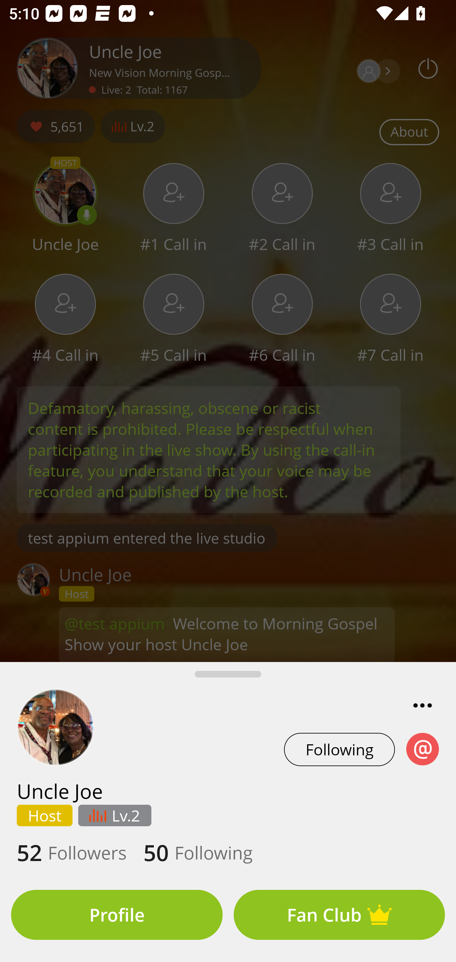 Image resolution: width=456 pixels, height=962 pixels. What do you see at coordinates (339, 749) in the screenshot?
I see `Following` at bounding box center [339, 749].